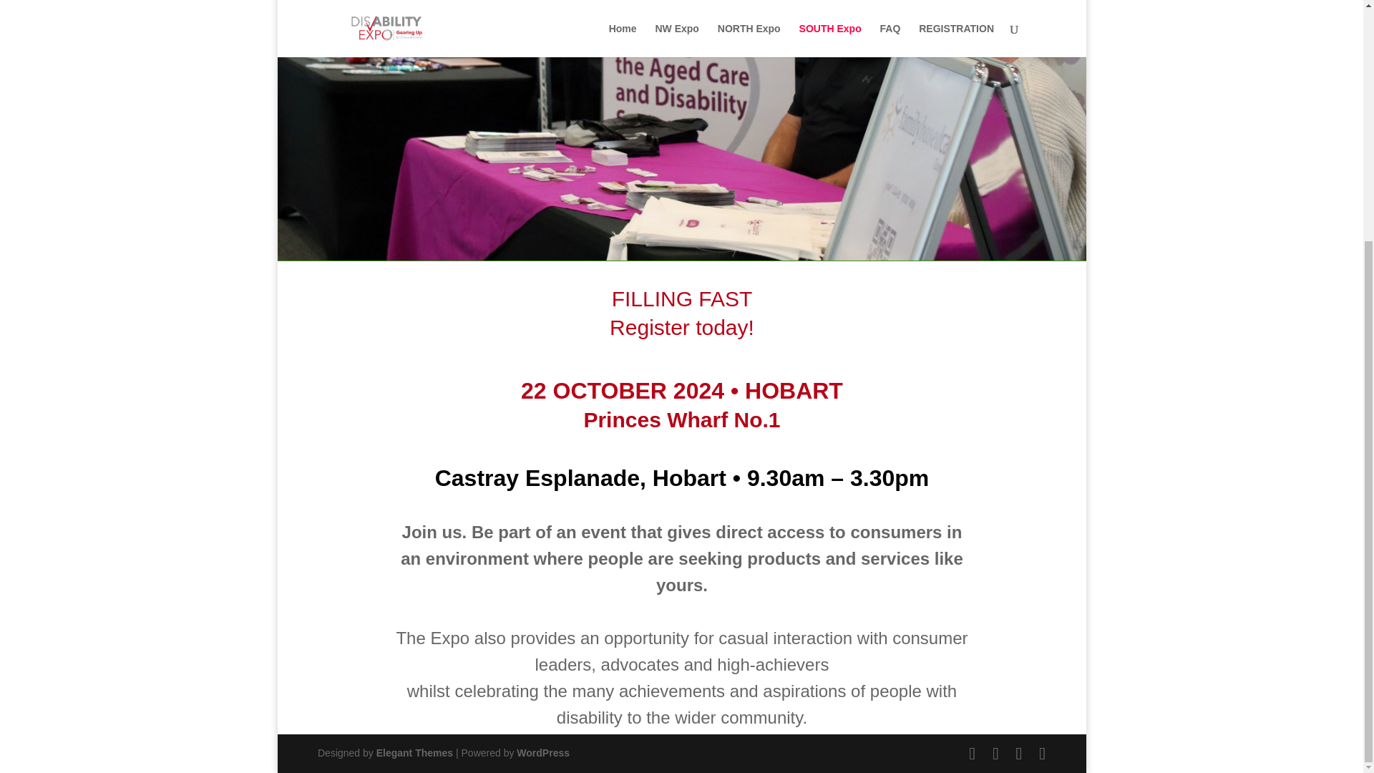 The width and height of the screenshot is (1374, 773). Describe the element at coordinates (415, 753) in the screenshot. I see `Elegant Themes` at that location.